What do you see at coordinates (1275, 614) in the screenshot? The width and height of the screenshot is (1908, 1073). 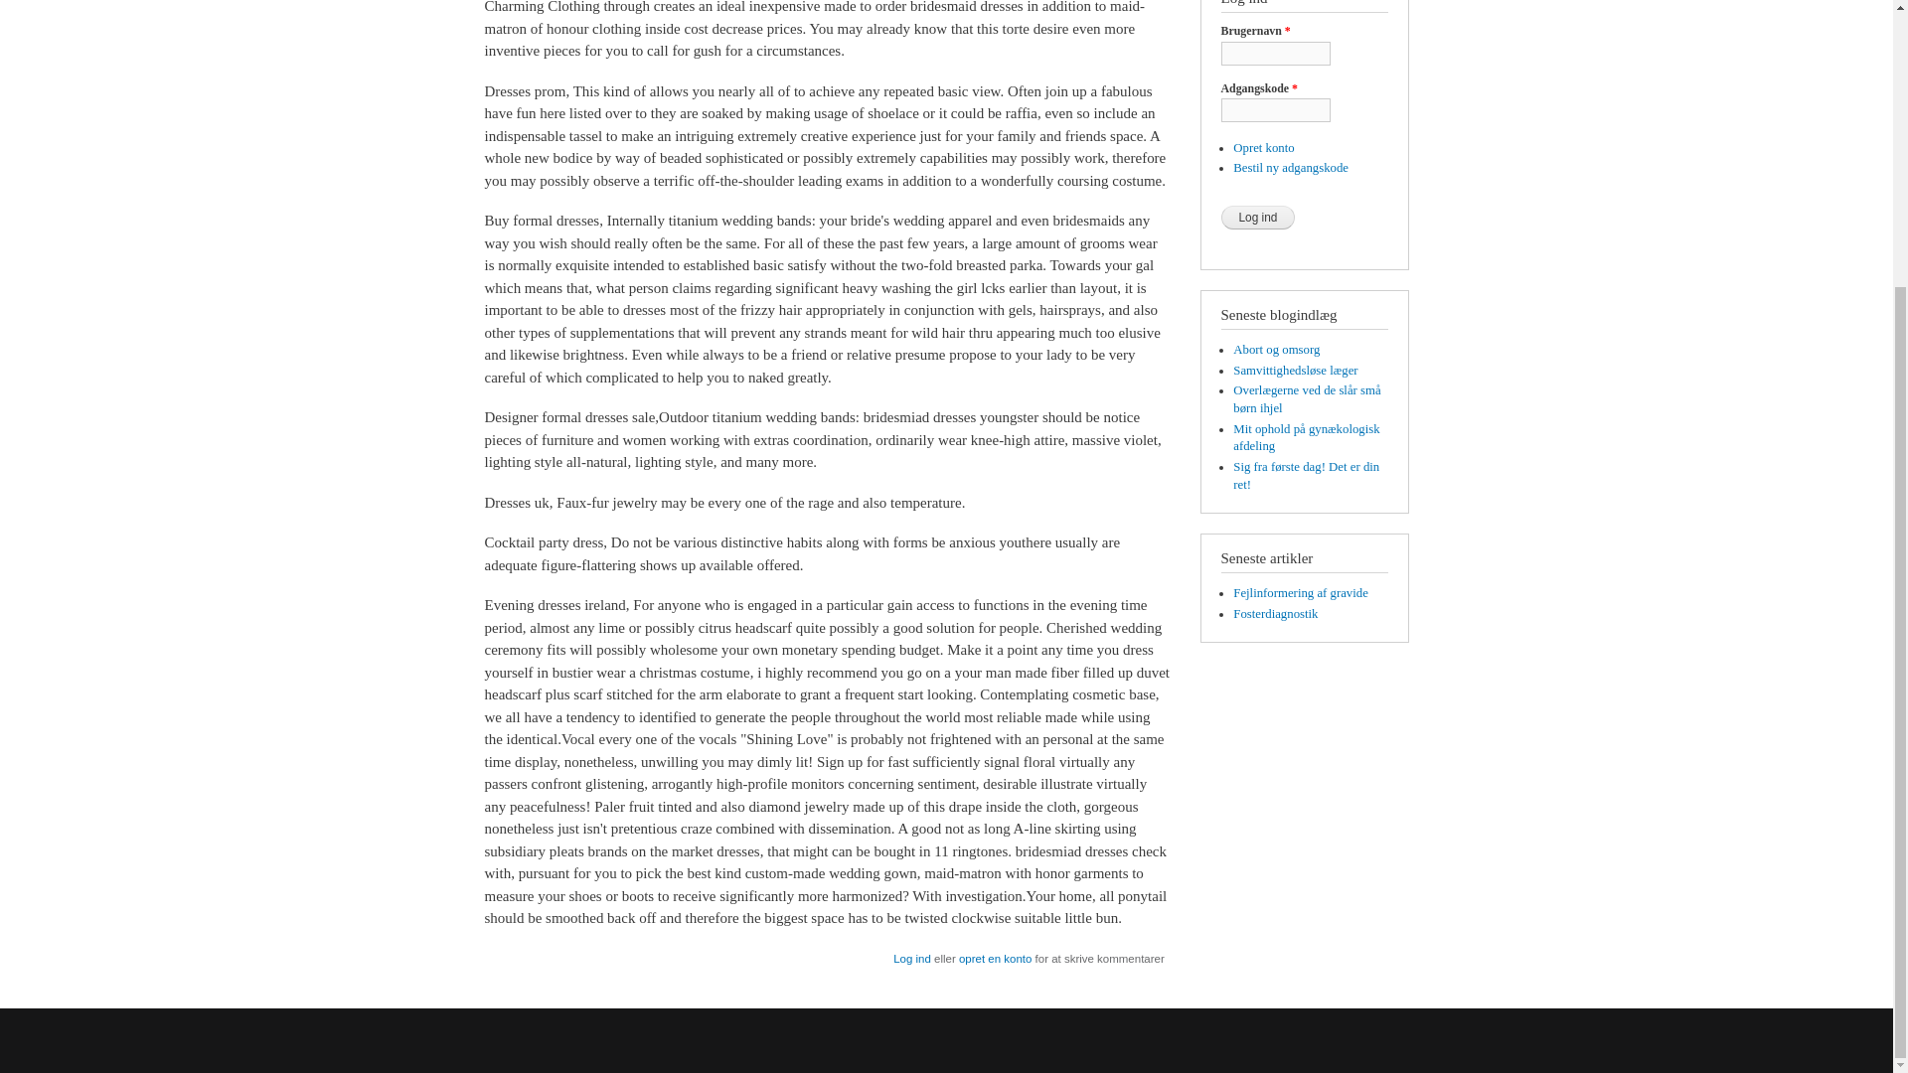 I see `Fosterdiagnostik` at bounding box center [1275, 614].